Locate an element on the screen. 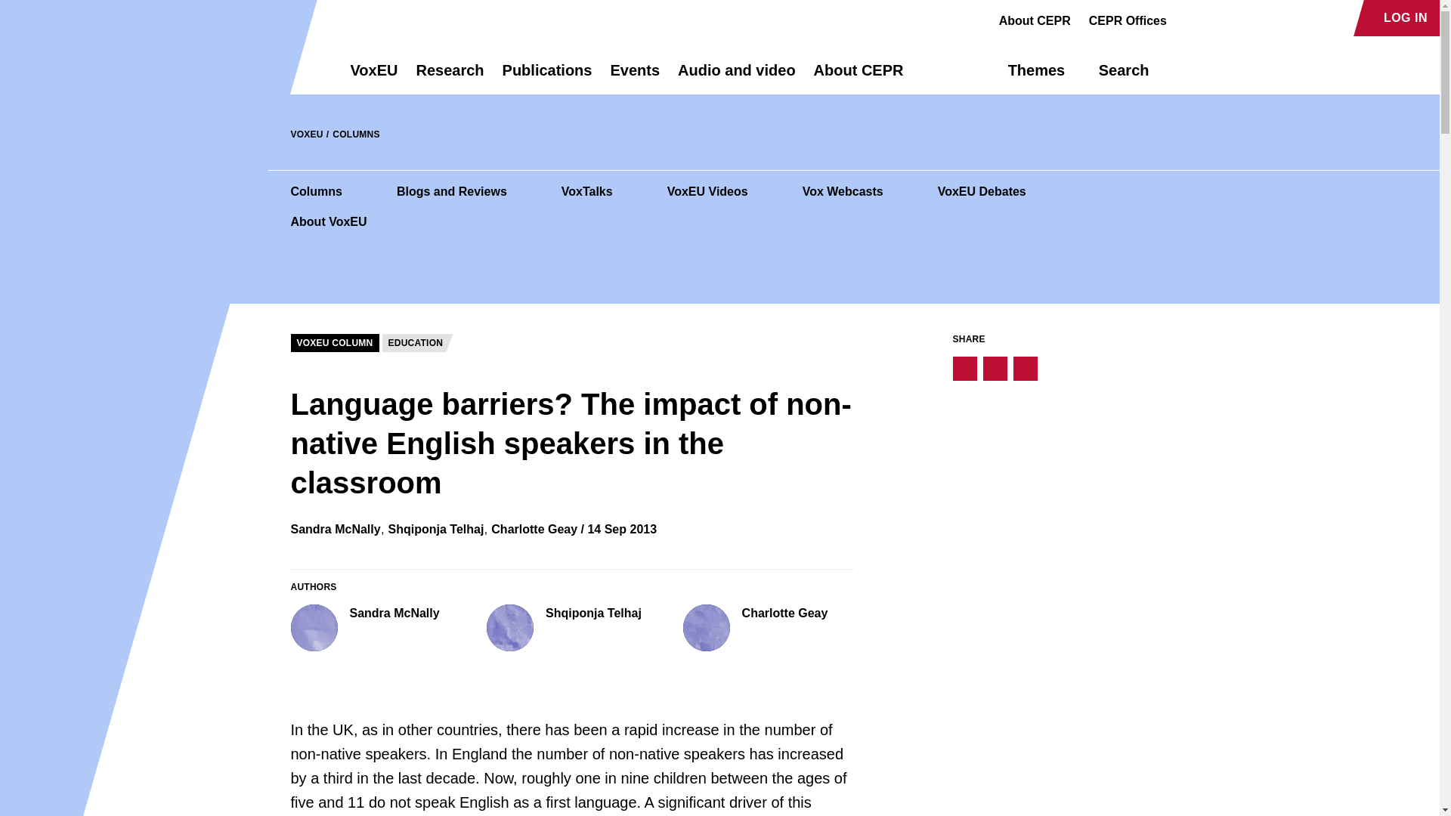 The height and width of the screenshot is (816, 1451). Go to Facebook profile is located at coordinates (1186, 18).